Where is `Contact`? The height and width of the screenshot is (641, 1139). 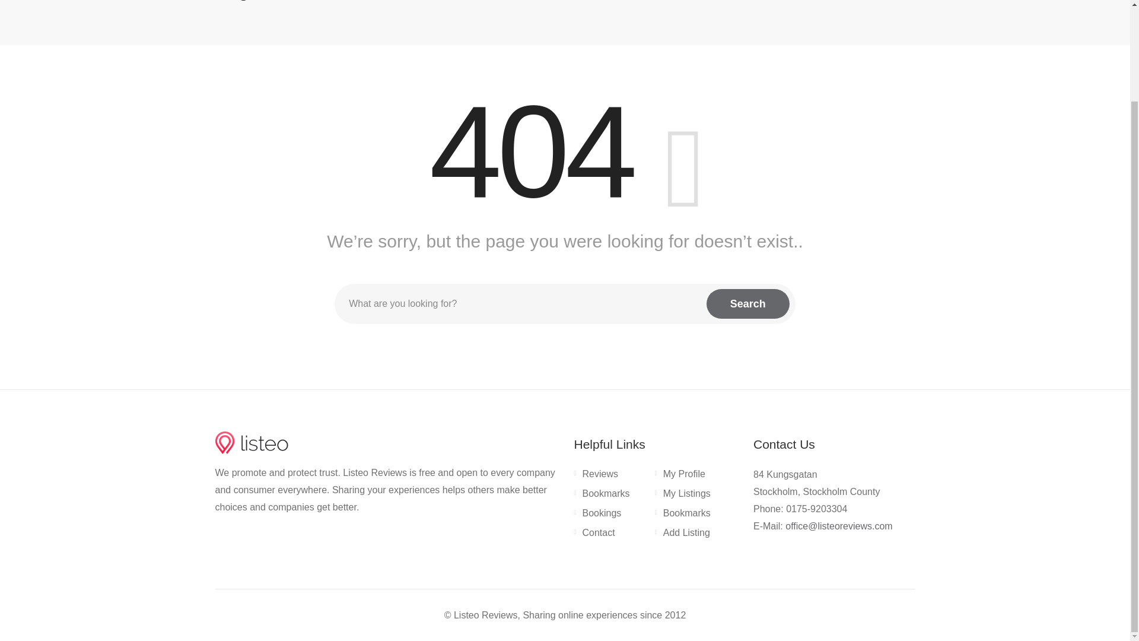 Contact is located at coordinates (594, 535).